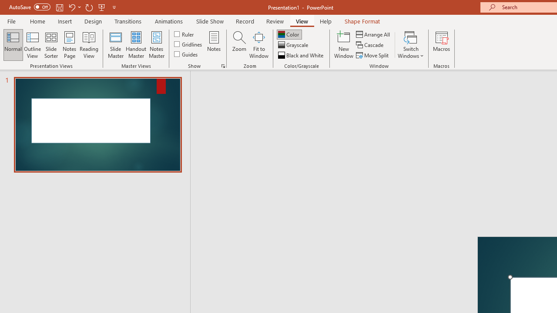  I want to click on Notes, so click(214, 44).